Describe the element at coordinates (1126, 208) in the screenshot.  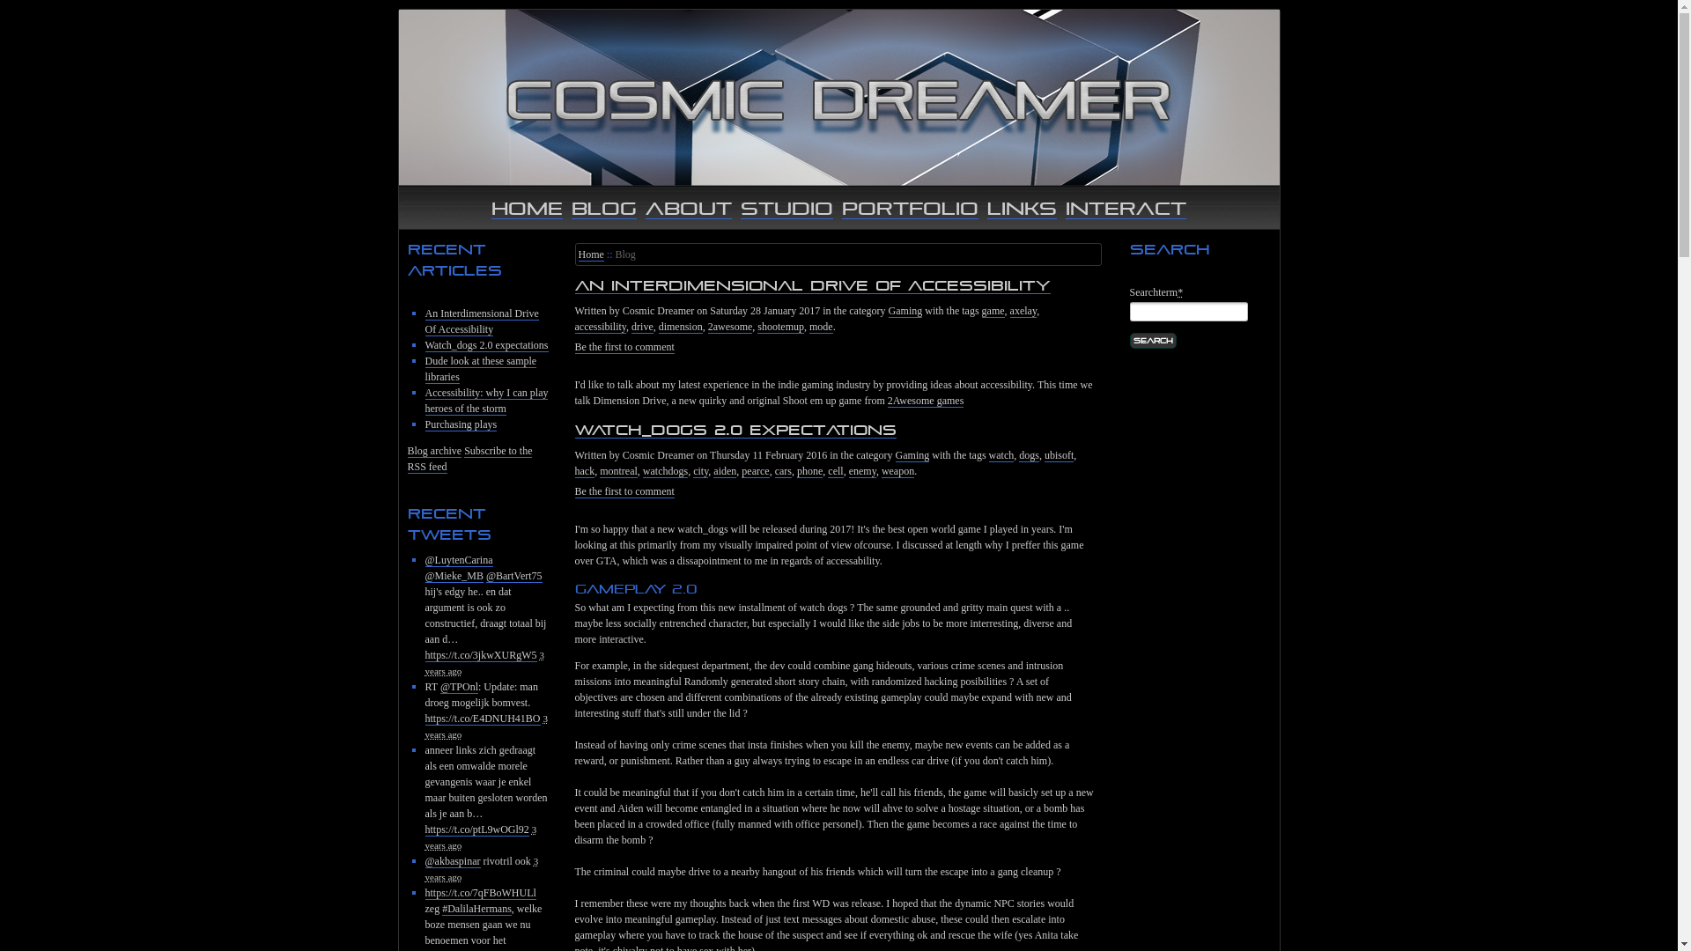
I see `Interact` at that location.